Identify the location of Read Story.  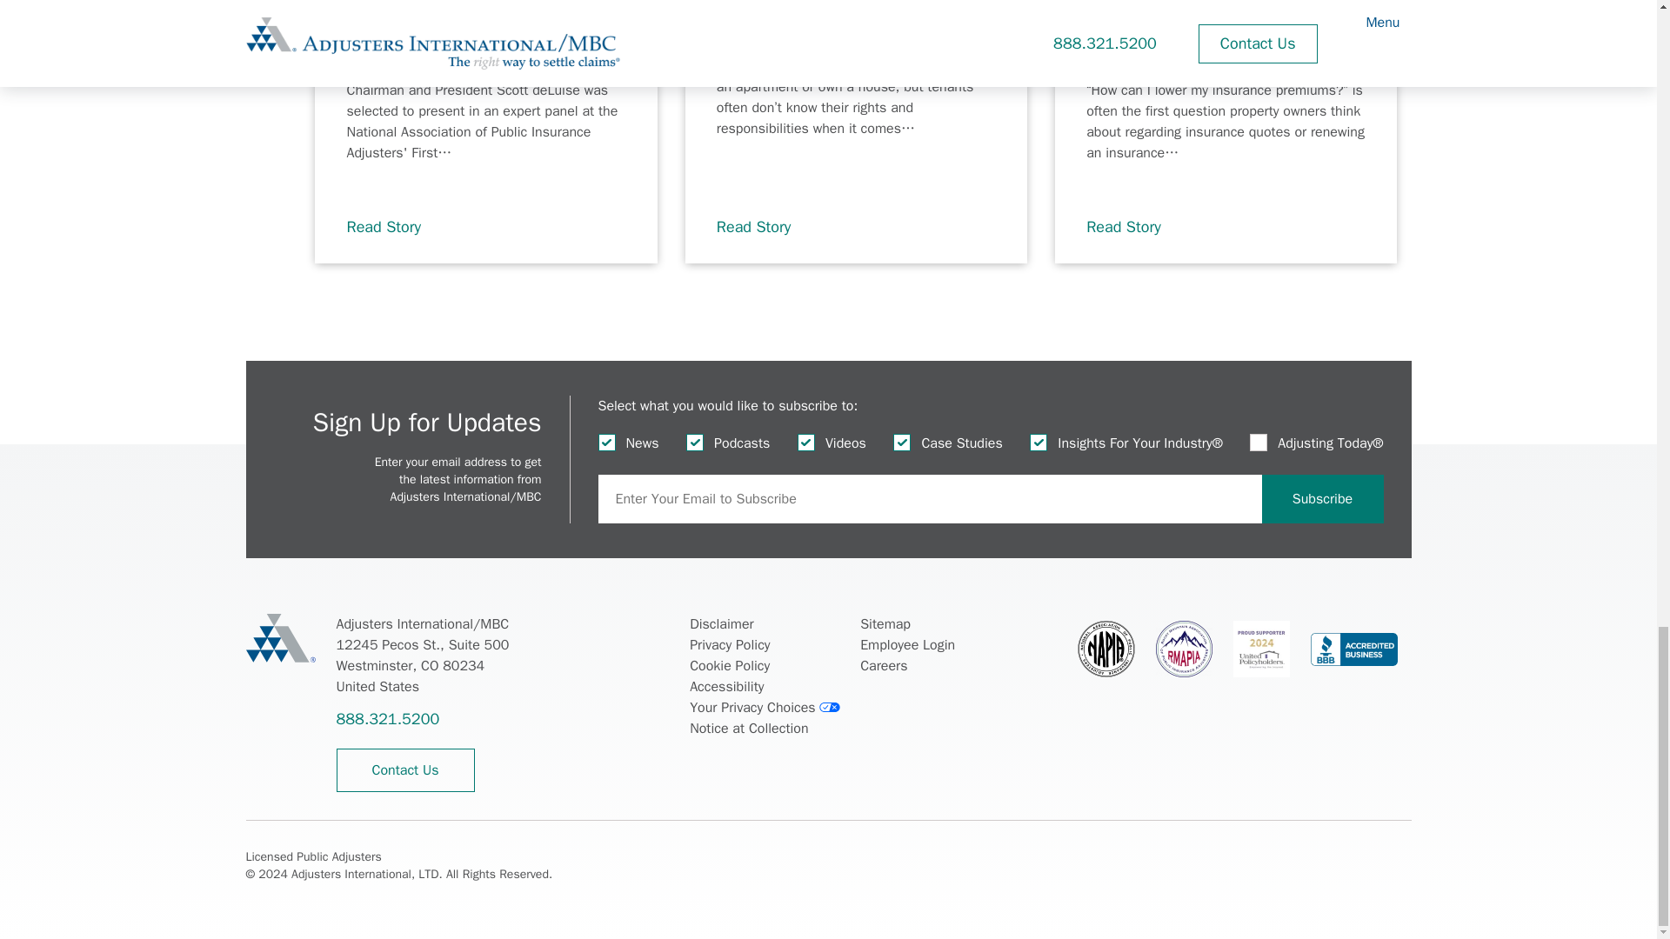
(1133, 228).